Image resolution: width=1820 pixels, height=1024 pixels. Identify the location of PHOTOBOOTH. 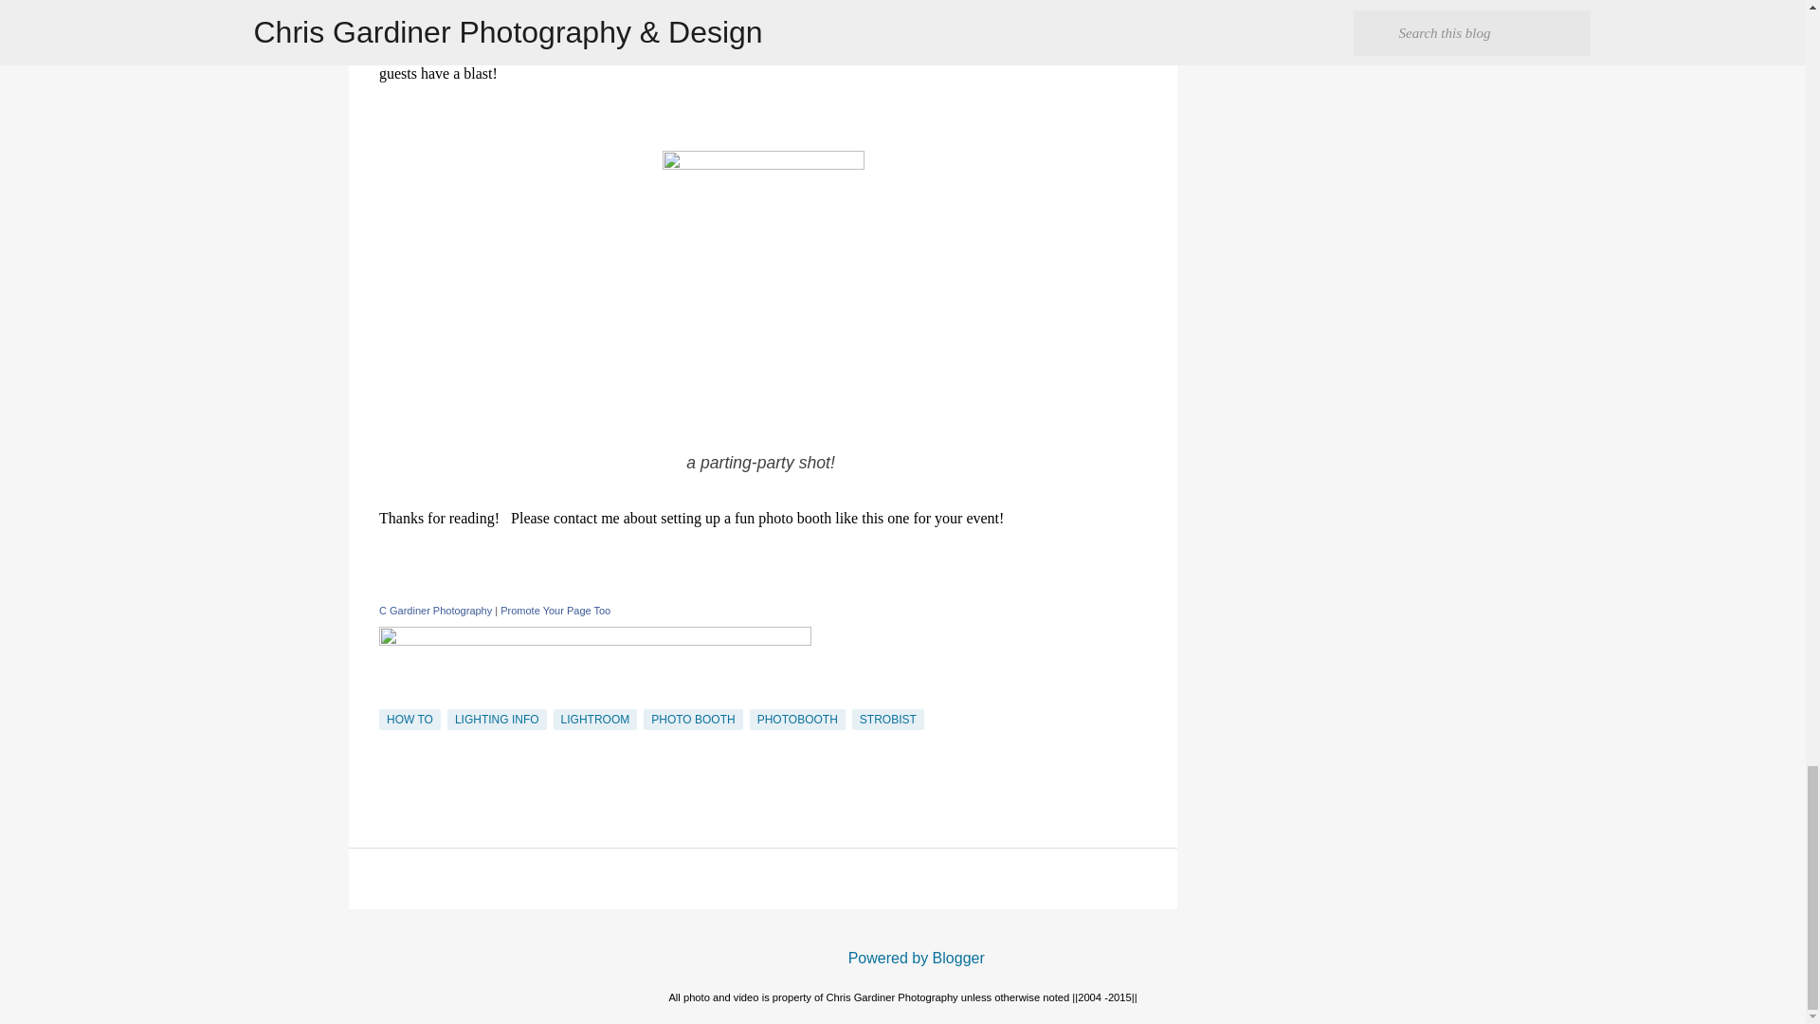
(798, 720).